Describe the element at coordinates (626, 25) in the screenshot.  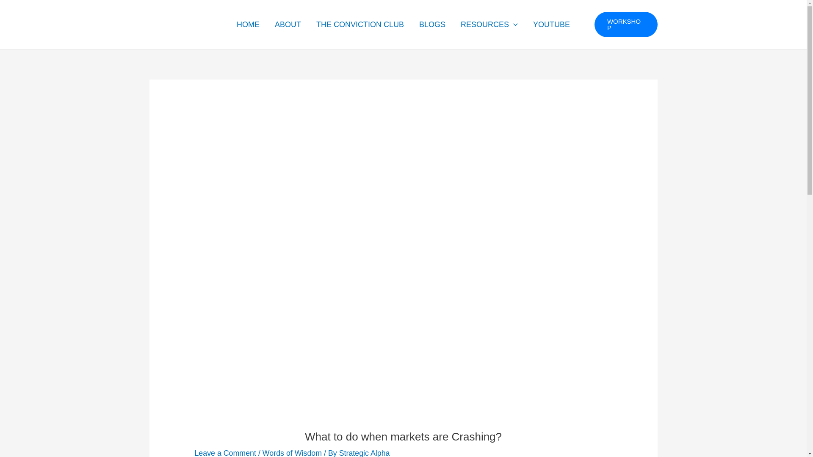
I see `WORKSHOP` at that location.